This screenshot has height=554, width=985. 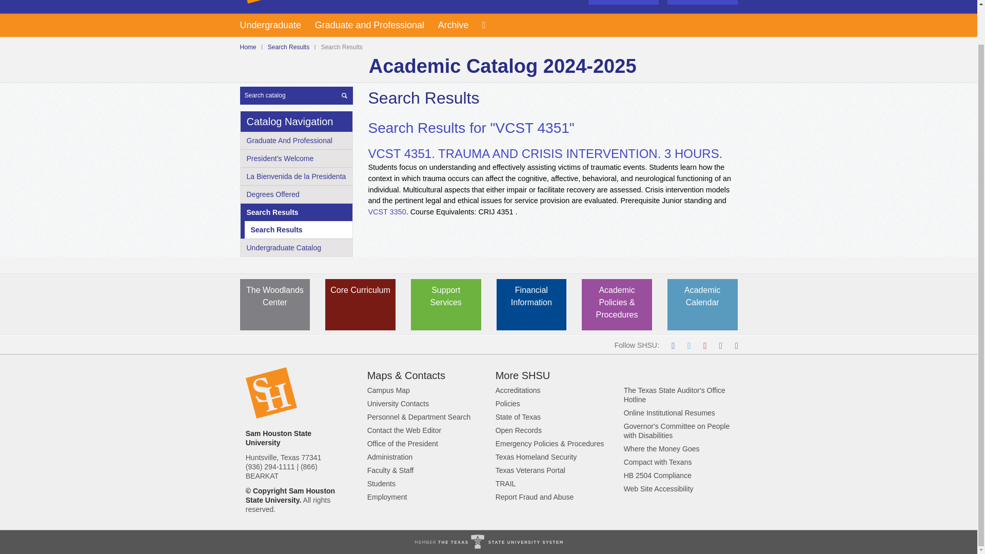 What do you see at coordinates (248, 47) in the screenshot?
I see `Home` at bounding box center [248, 47].